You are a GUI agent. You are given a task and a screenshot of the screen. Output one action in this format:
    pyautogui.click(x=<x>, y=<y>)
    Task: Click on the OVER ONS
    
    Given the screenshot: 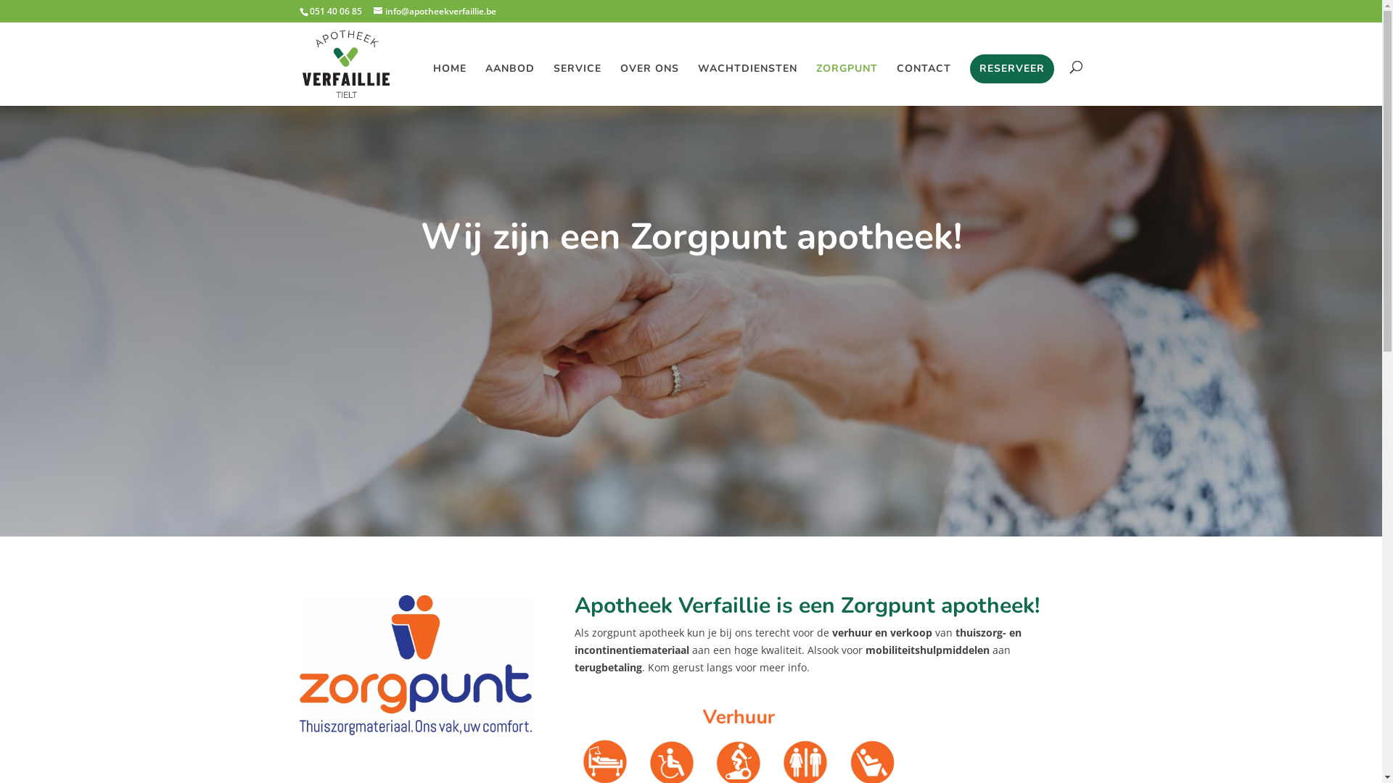 What is the action you would take?
    pyautogui.click(x=649, y=85)
    